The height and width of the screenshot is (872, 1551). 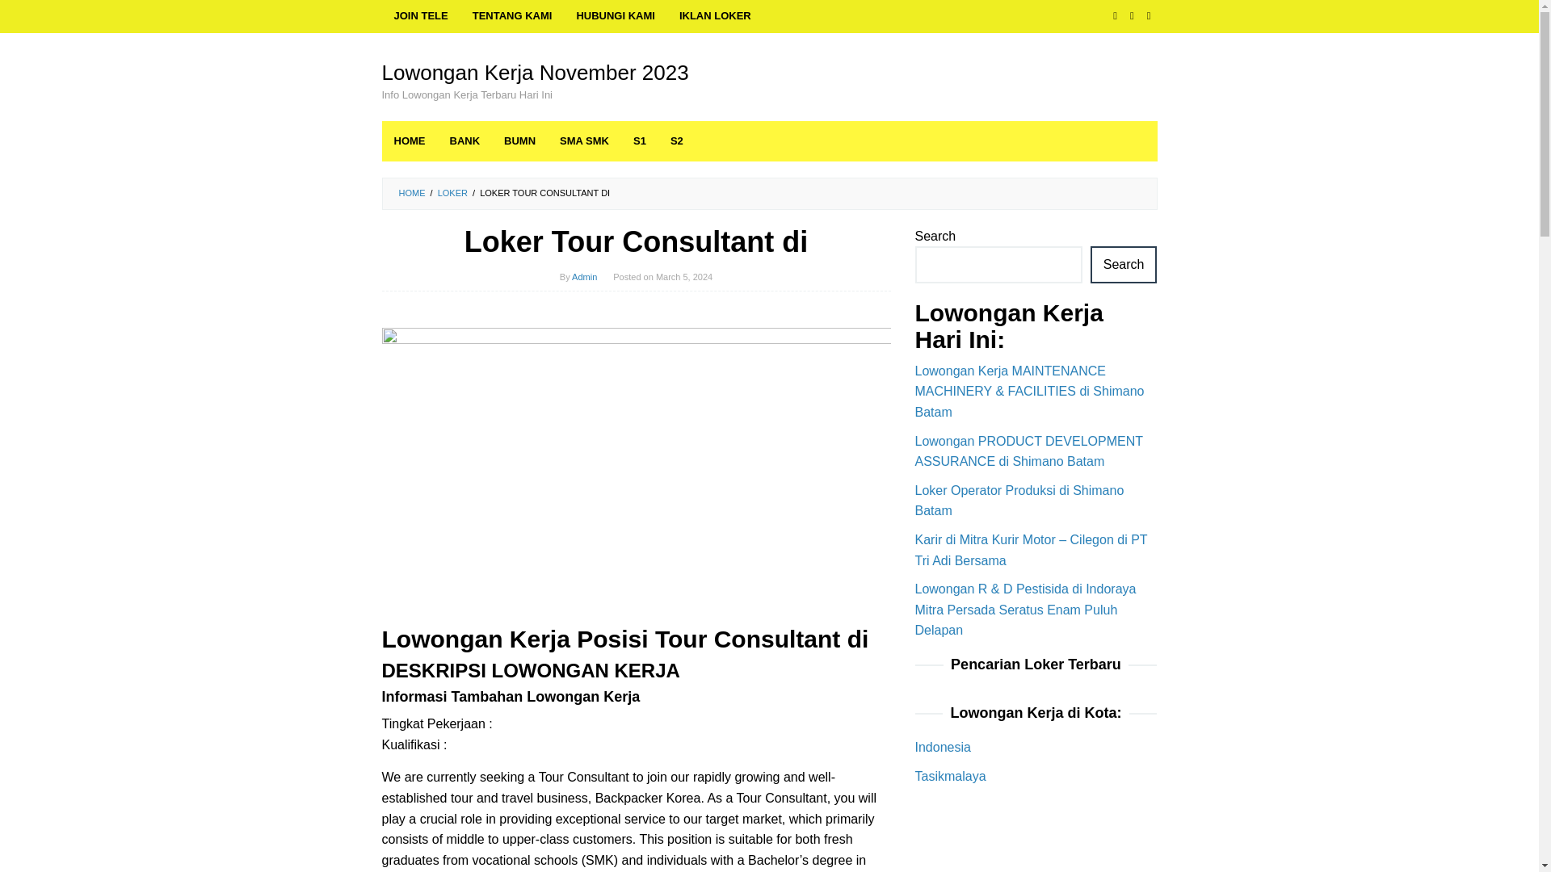 I want to click on HOME, so click(x=412, y=193).